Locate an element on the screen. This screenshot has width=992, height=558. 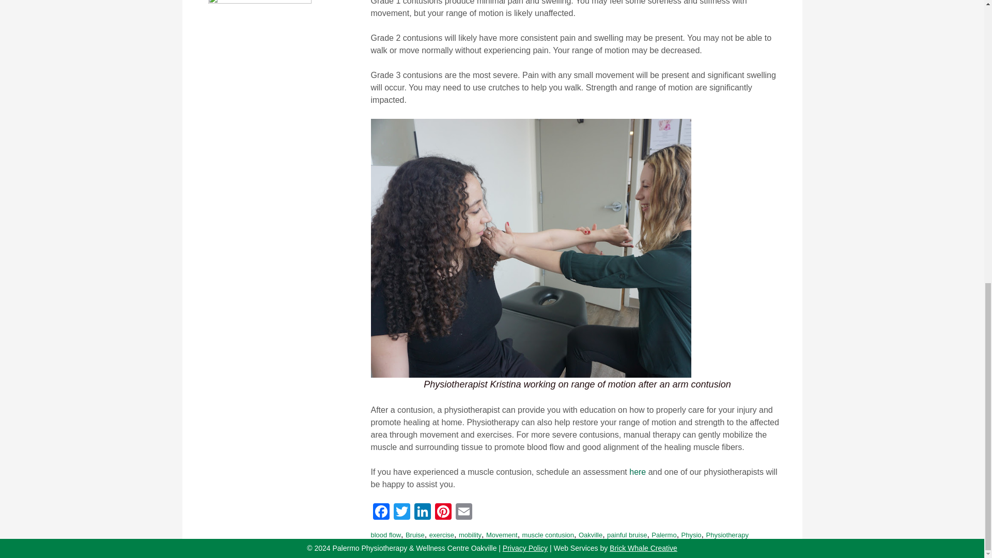
Facebook is located at coordinates (381, 513).